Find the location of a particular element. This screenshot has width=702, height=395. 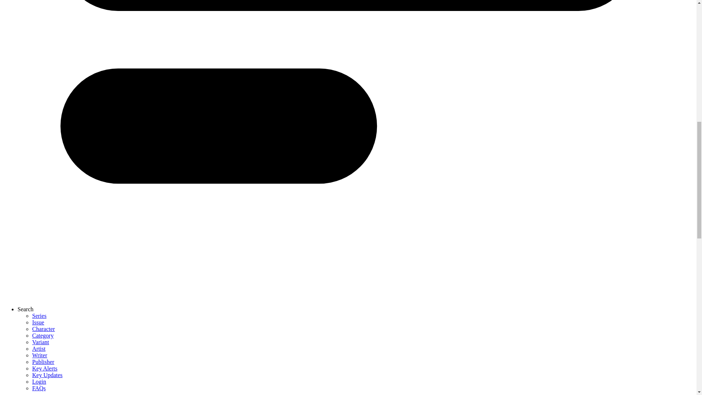

FAQs is located at coordinates (39, 388).